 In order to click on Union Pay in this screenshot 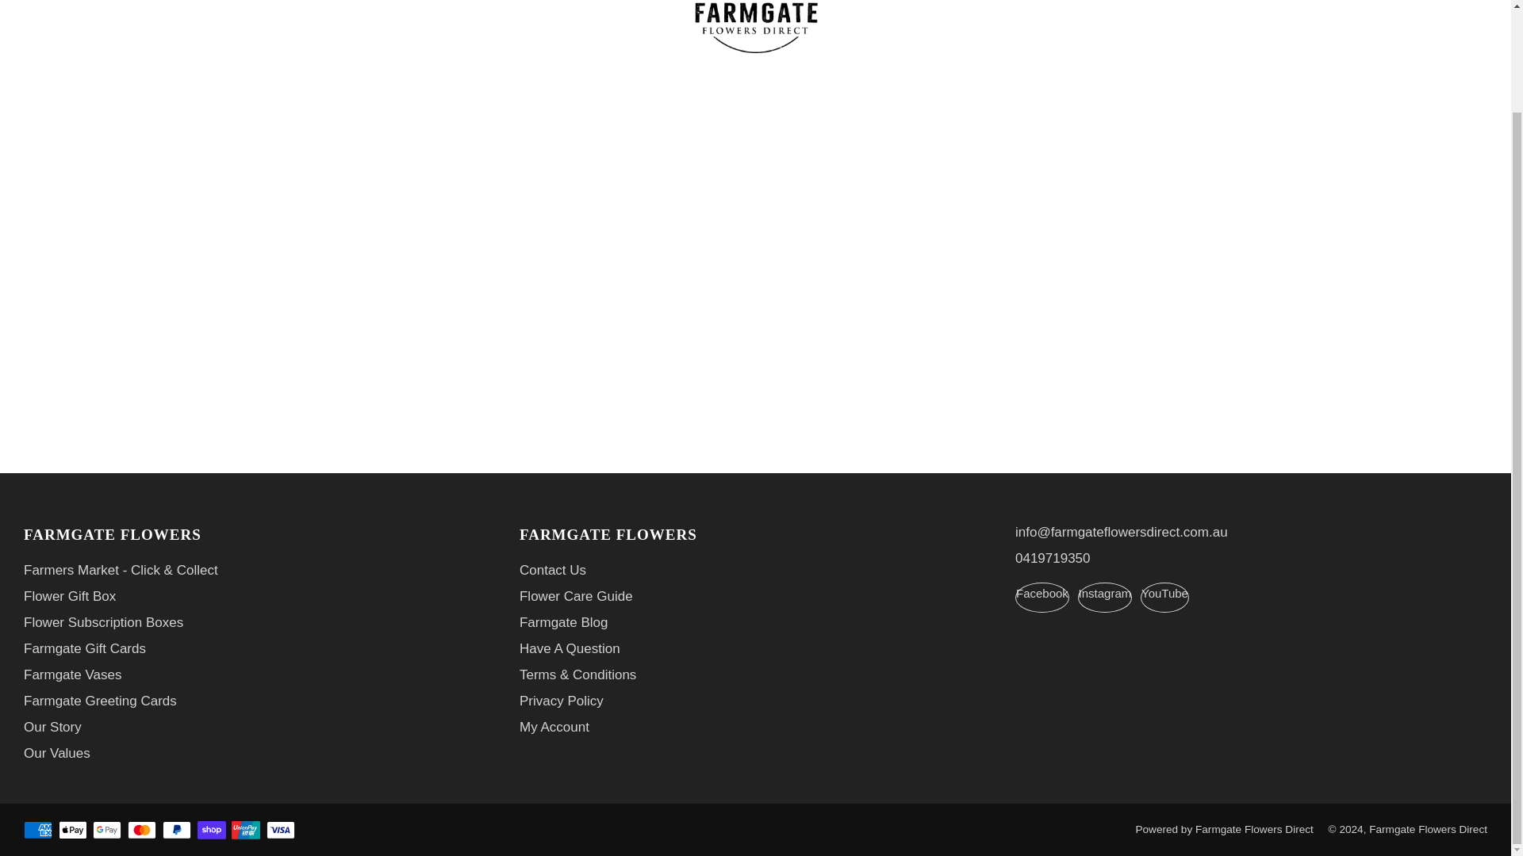, I will do `click(246, 831)`.